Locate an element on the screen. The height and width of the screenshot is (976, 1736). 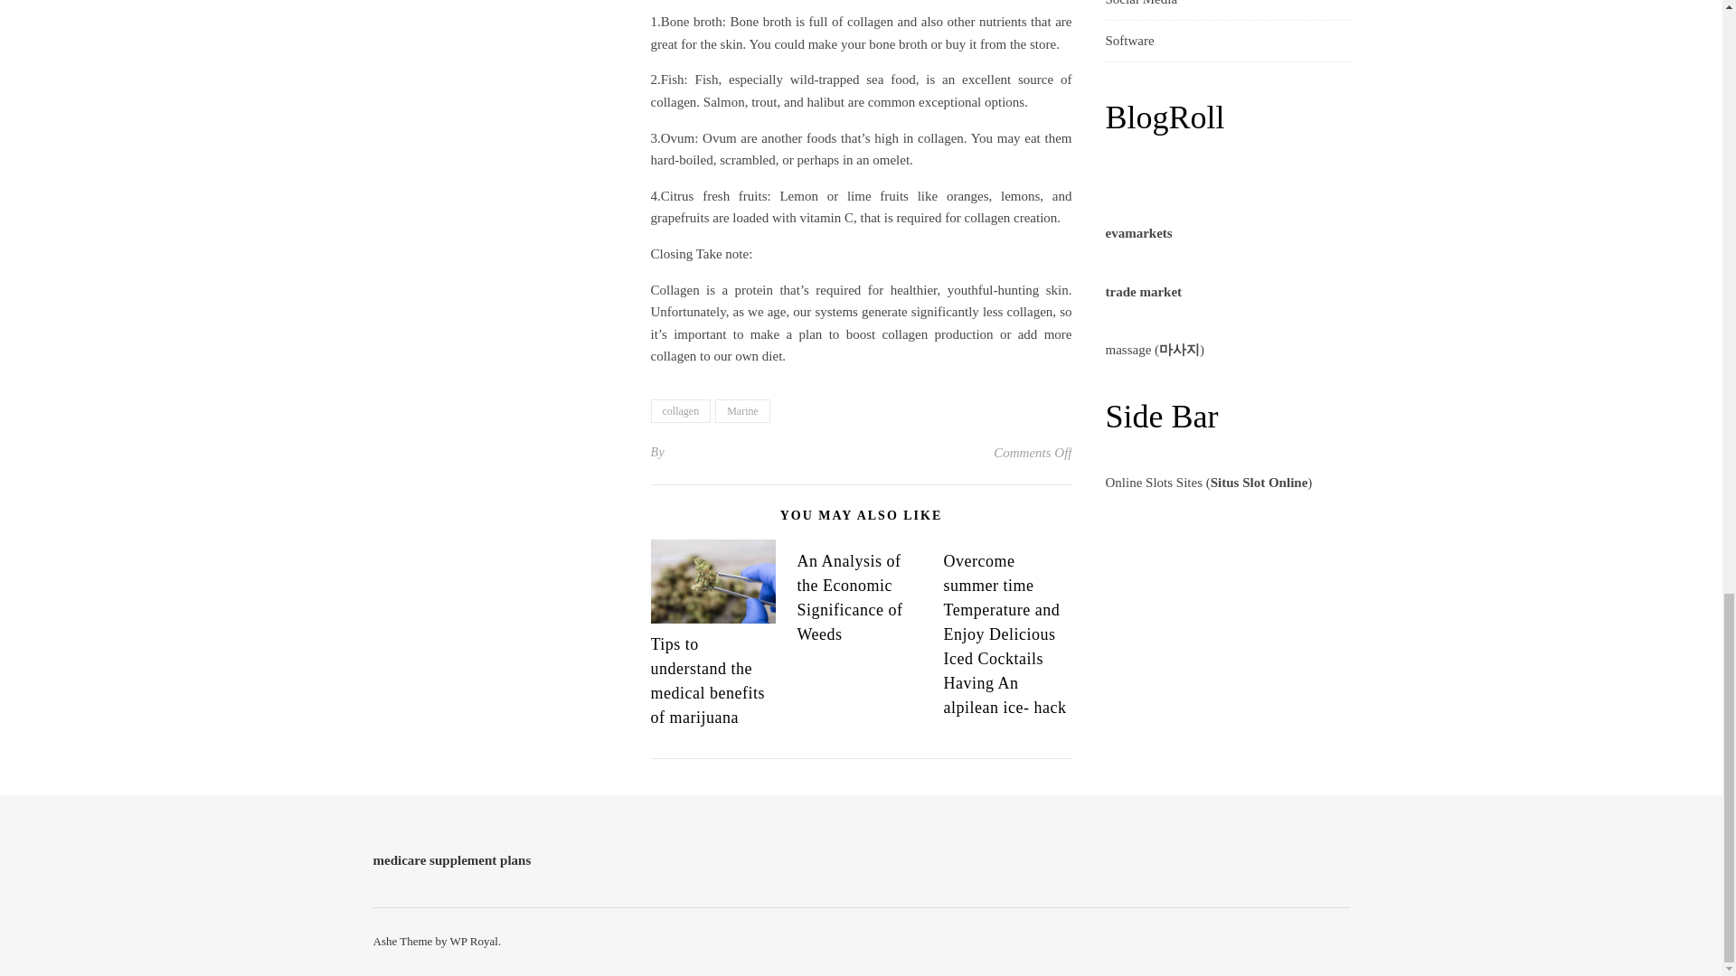
Marine is located at coordinates (743, 410).